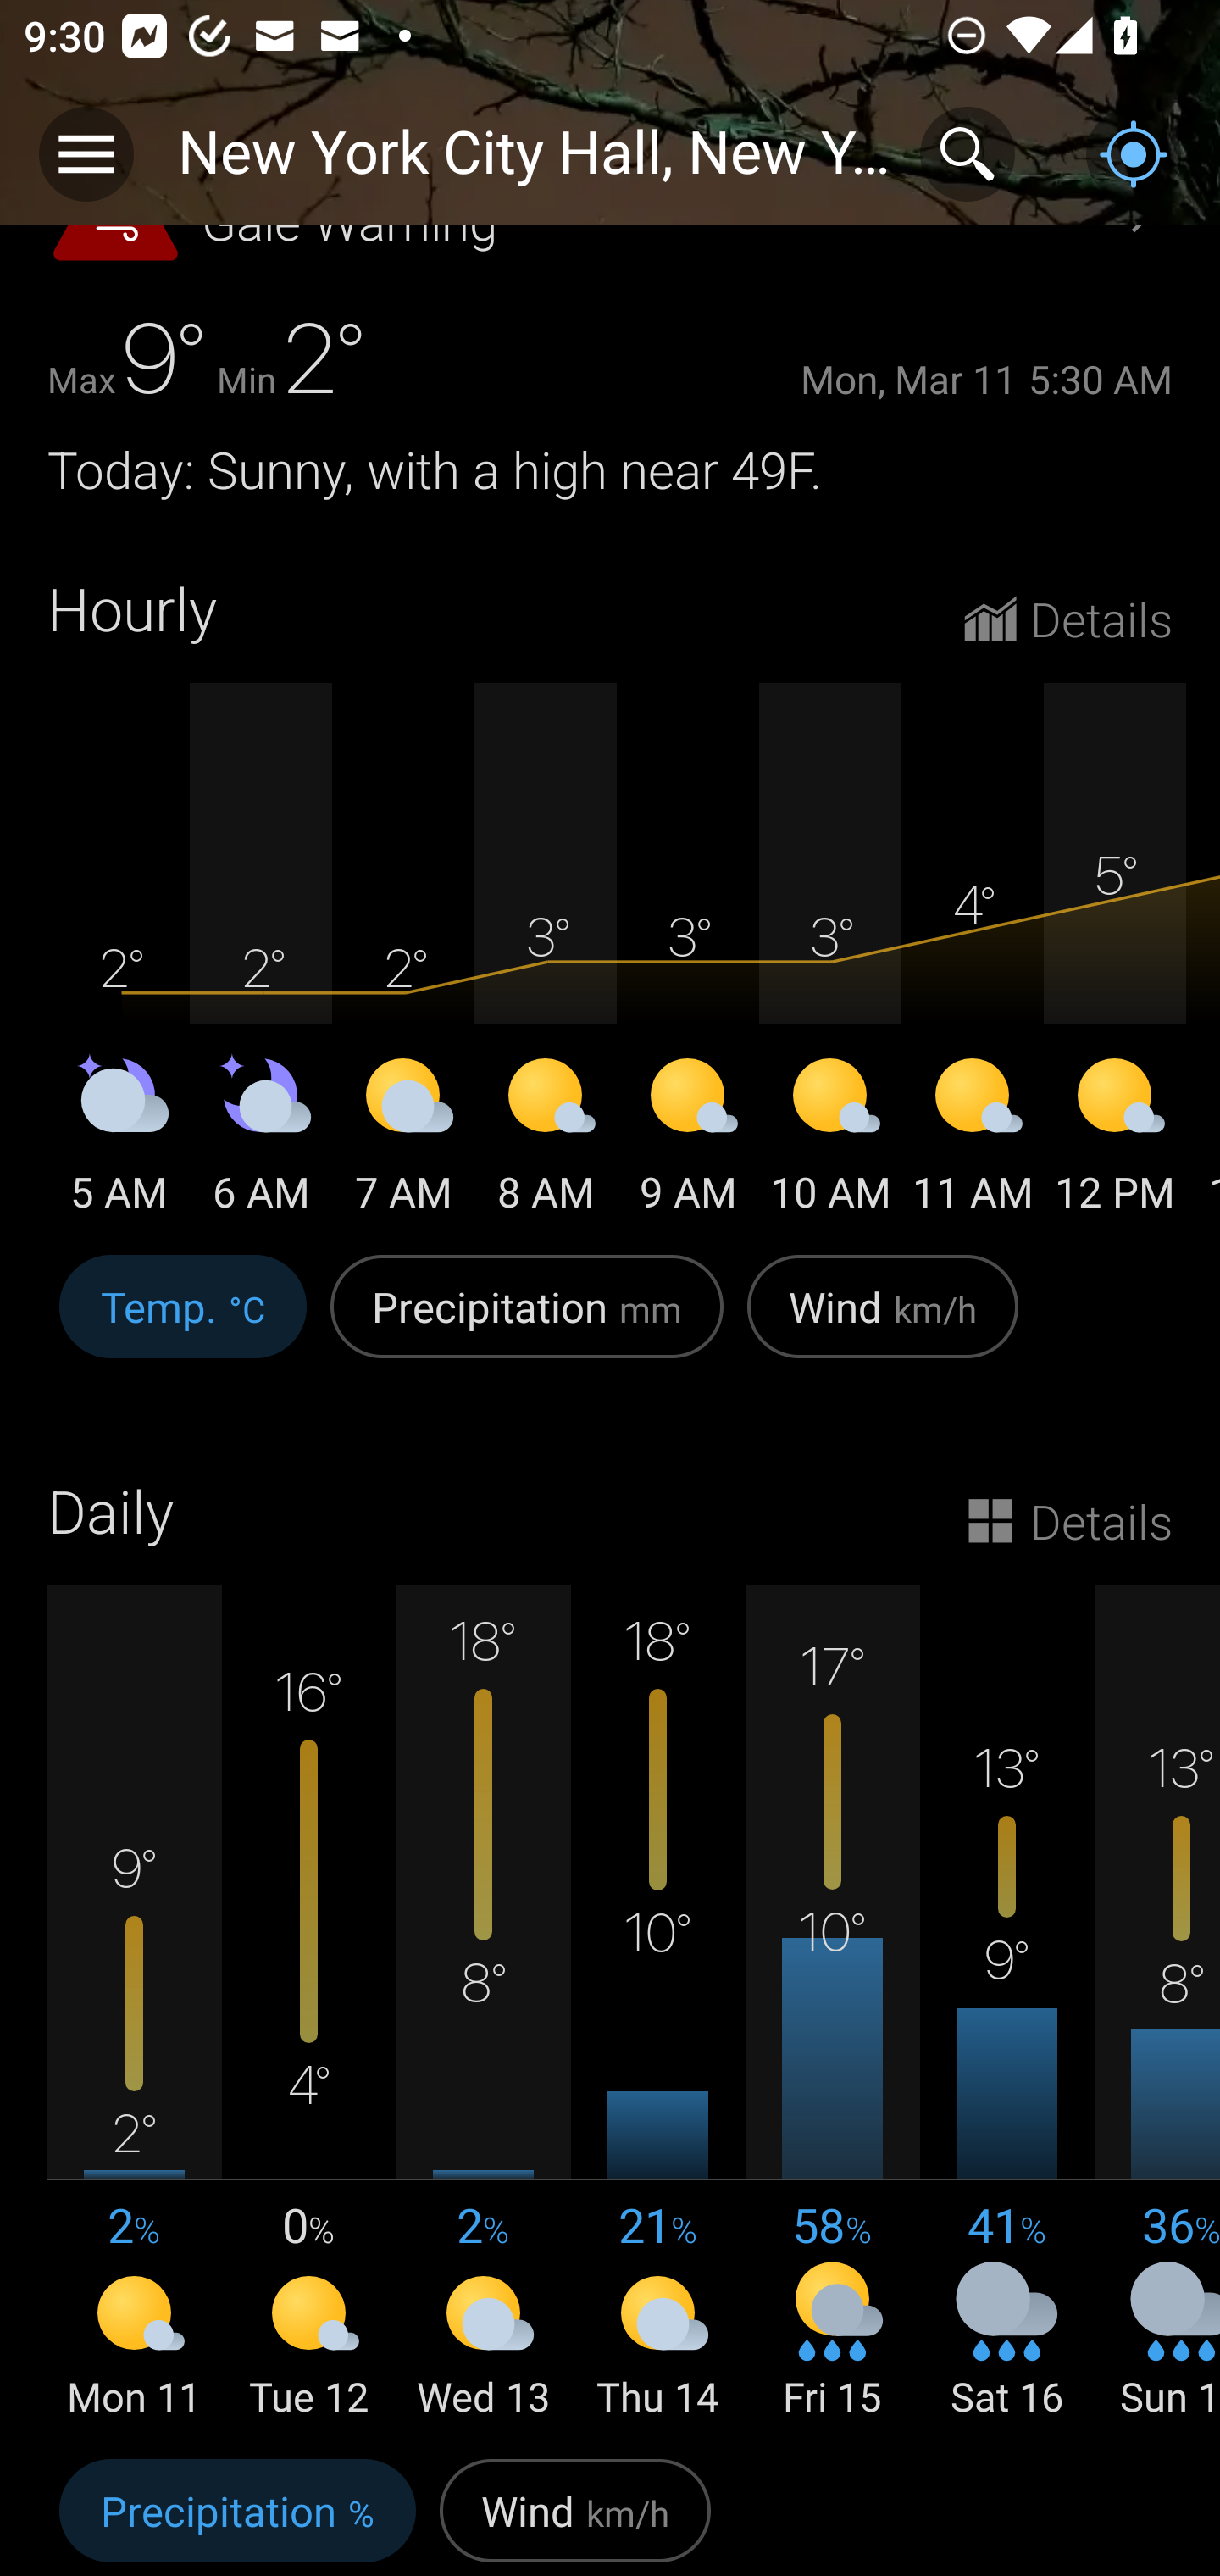  Describe the element at coordinates (1157, 2003) in the screenshot. I see `13° 8° 36 % Sun 17` at that location.